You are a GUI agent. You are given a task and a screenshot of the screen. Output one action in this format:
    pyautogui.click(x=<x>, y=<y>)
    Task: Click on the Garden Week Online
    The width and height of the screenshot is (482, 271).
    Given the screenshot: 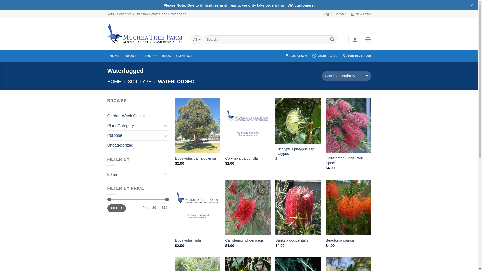 What is the action you would take?
    pyautogui.click(x=138, y=116)
    